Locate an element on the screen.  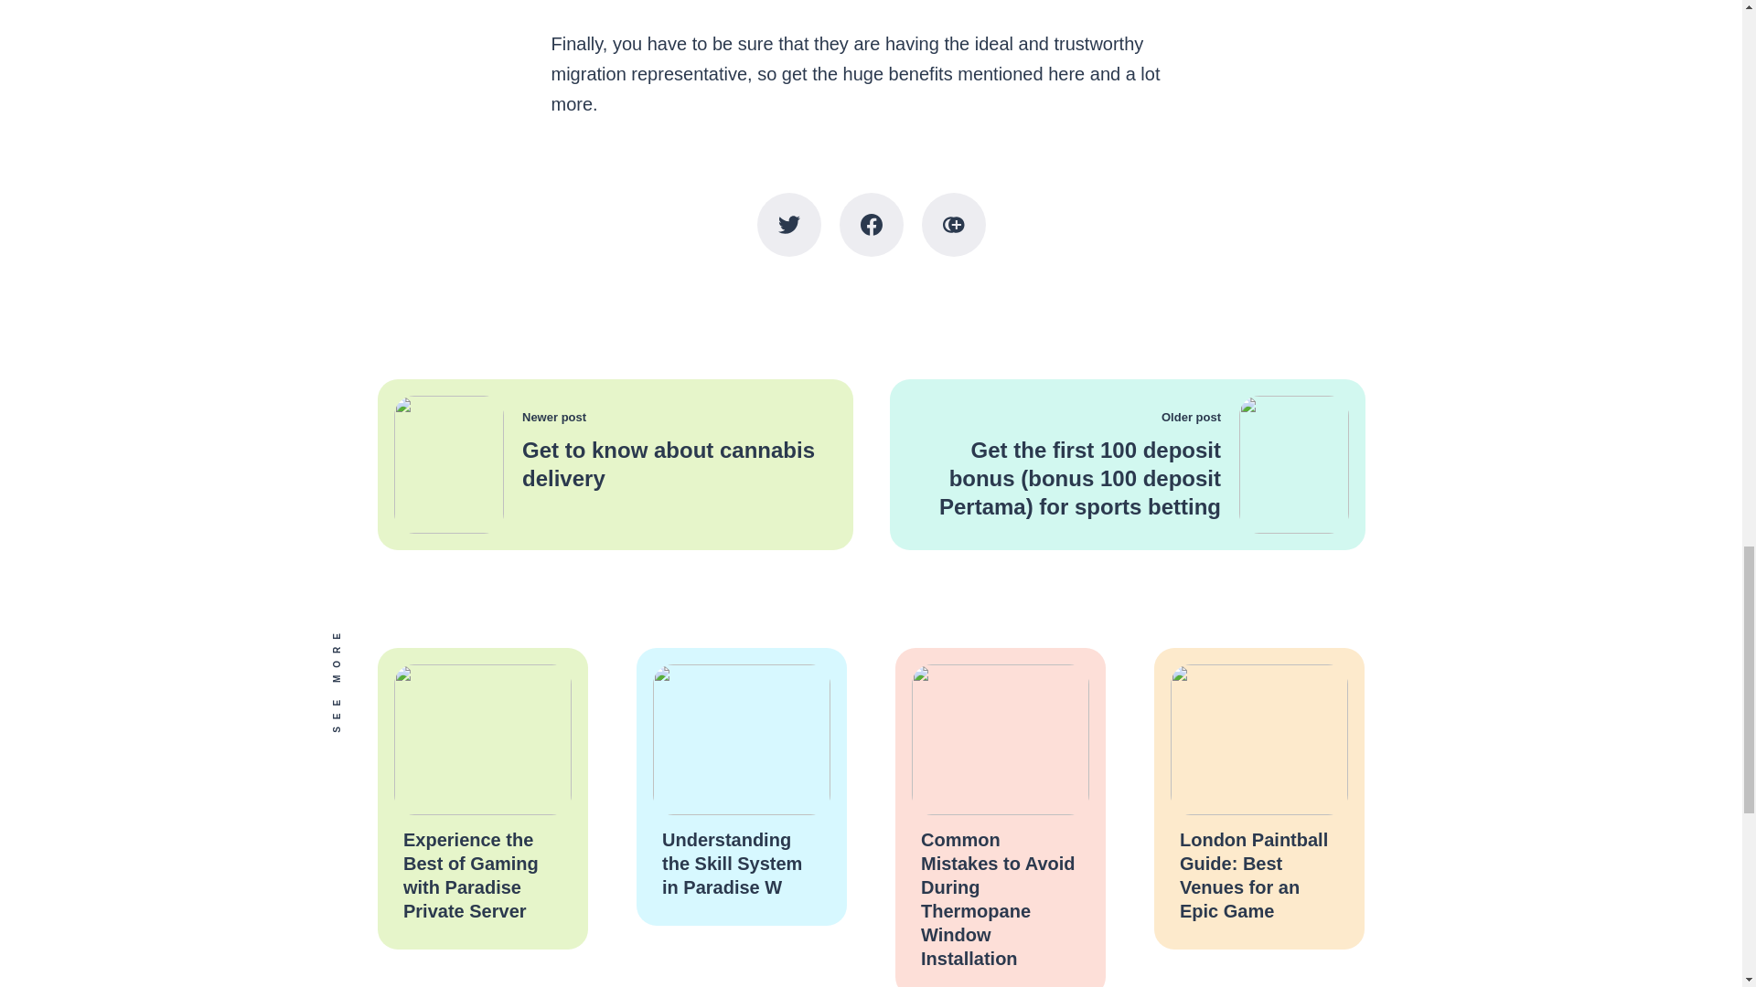
Get to know about cannabis delivery is located at coordinates (668, 464).